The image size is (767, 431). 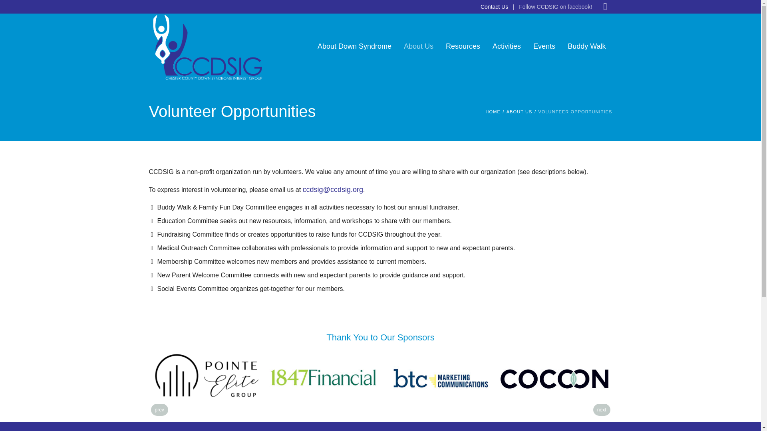 I want to click on ABOUT US, so click(x=519, y=112).